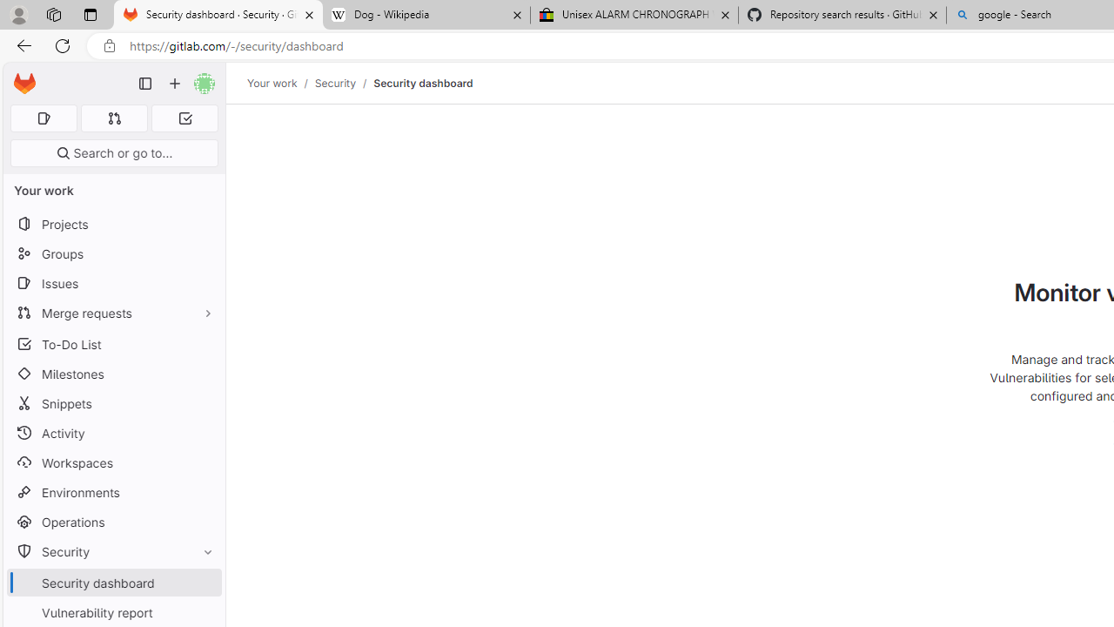 This screenshot has width=1114, height=627. Describe the element at coordinates (113, 283) in the screenshot. I see `Issues` at that location.